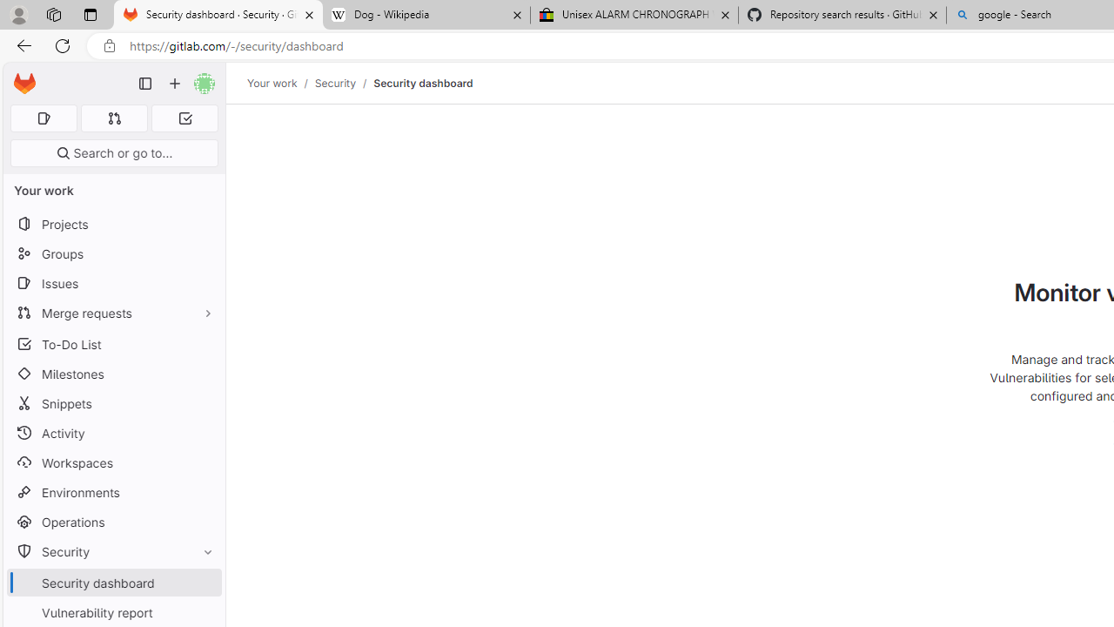 This screenshot has width=1114, height=627. Describe the element at coordinates (113, 283) in the screenshot. I see `Issues` at that location.